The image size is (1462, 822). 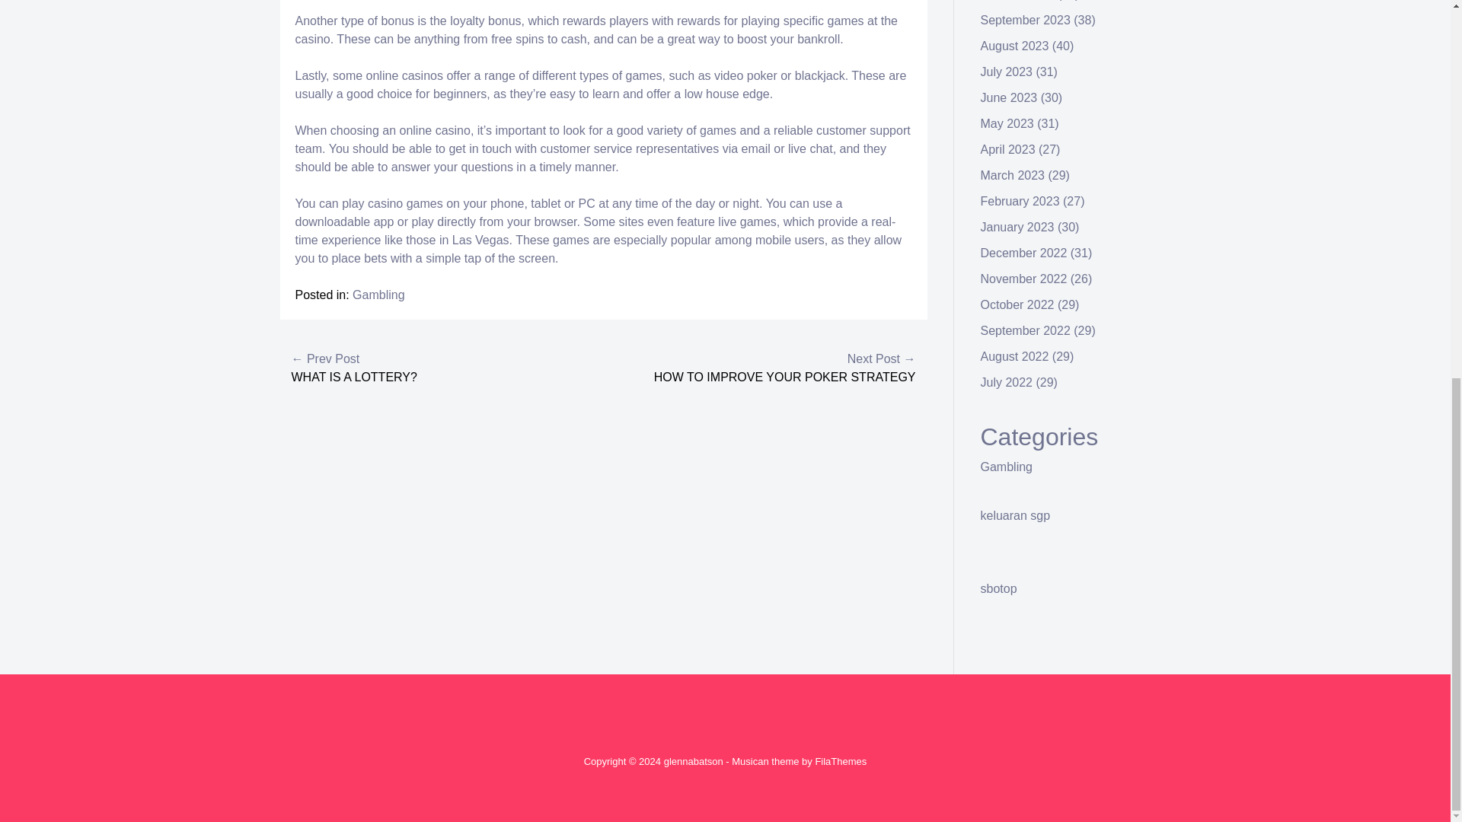 What do you see at coordinates (1017, 0) in the screenshot?
I see `October 2023` at bounding box center [1017, 0].